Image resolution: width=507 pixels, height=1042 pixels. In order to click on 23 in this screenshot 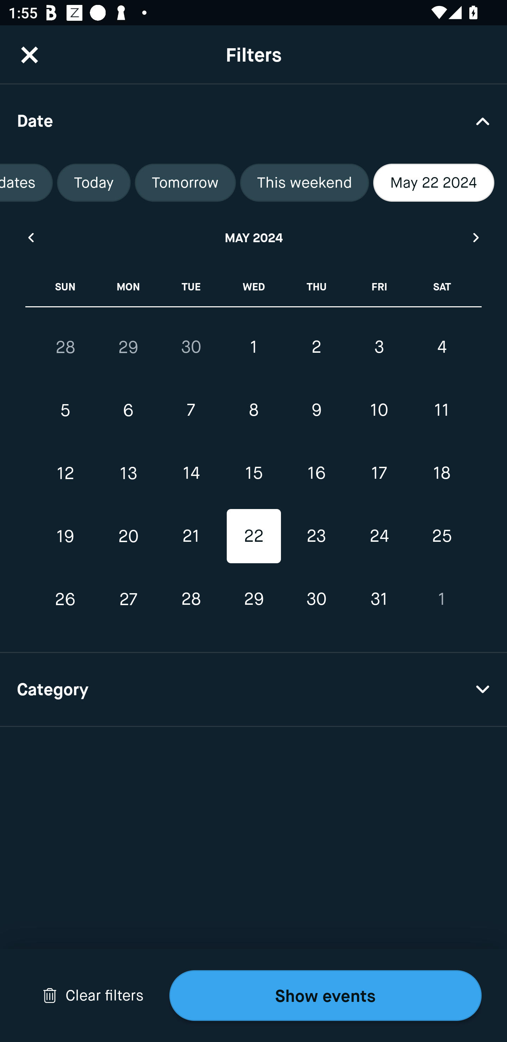, I will do `click(316, 536)`.